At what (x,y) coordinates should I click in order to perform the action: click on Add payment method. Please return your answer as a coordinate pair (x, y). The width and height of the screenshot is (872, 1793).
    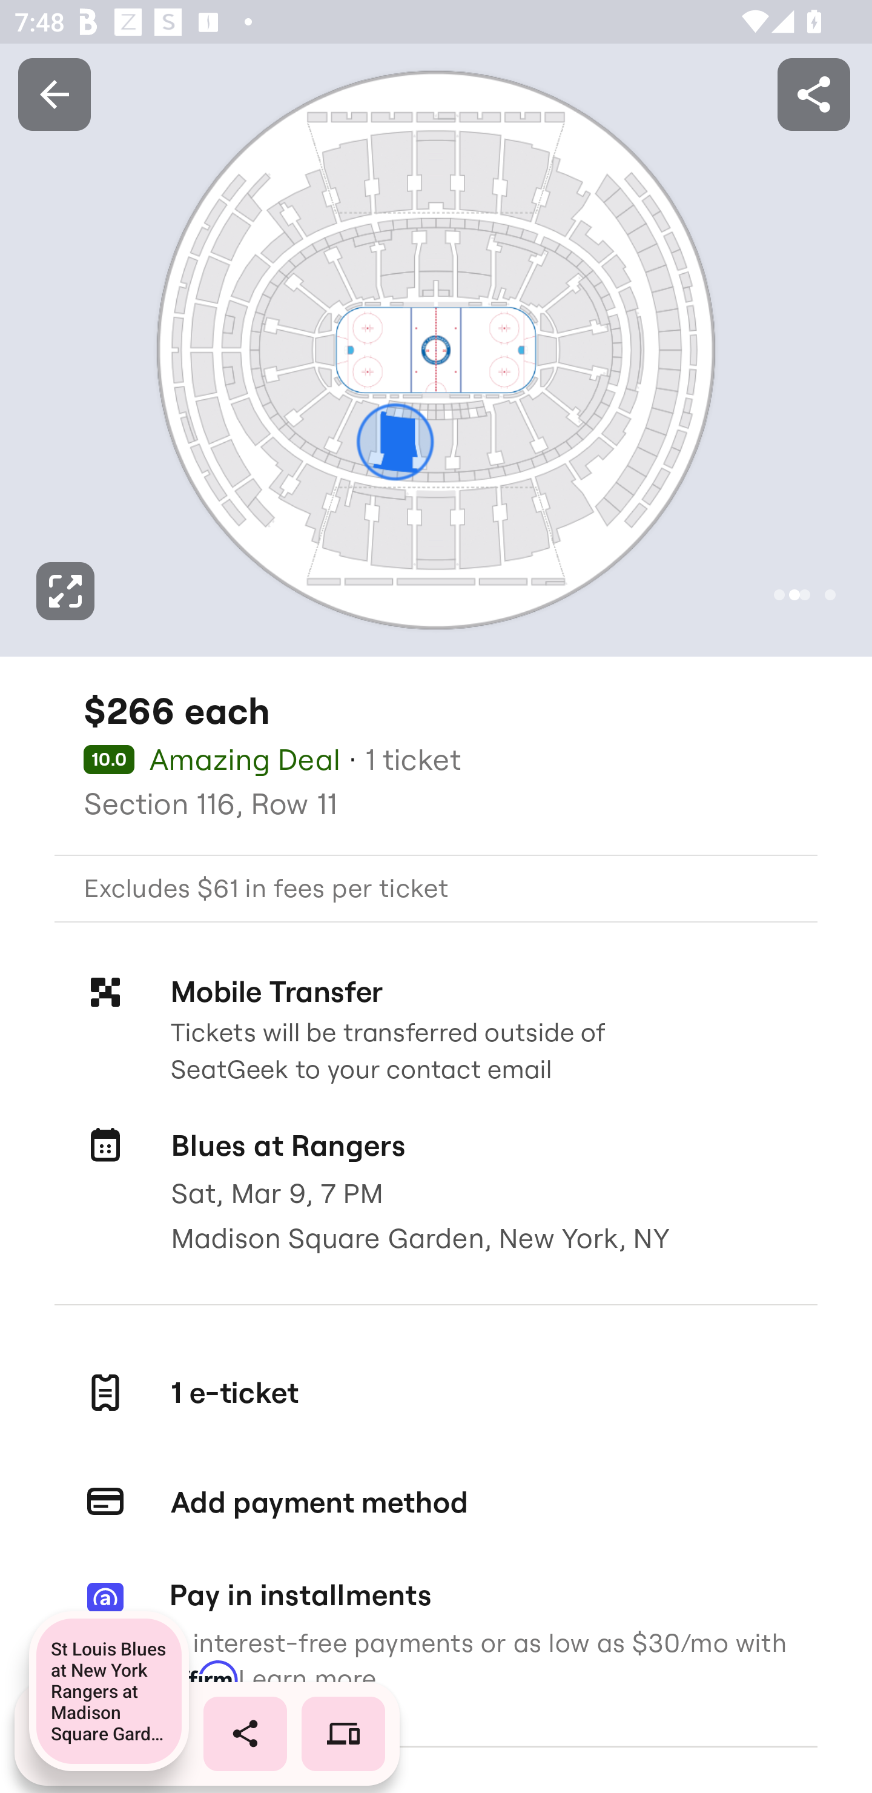
    Looking at the image, I should click on (436, 1502).